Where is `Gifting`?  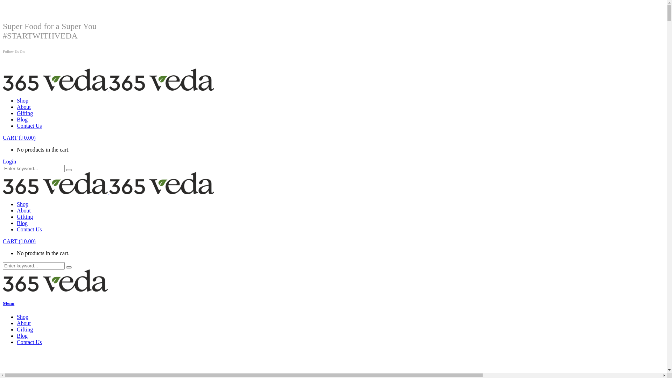 Gifting is located at coordinates (25, 113).